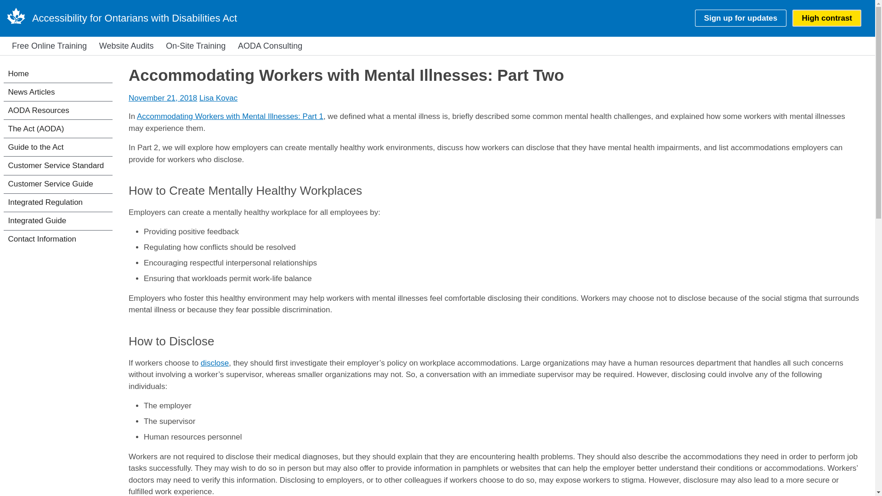 The height and width of the screenshot is (496, 882). I want to click on AODA Resources, so click(58, 110).